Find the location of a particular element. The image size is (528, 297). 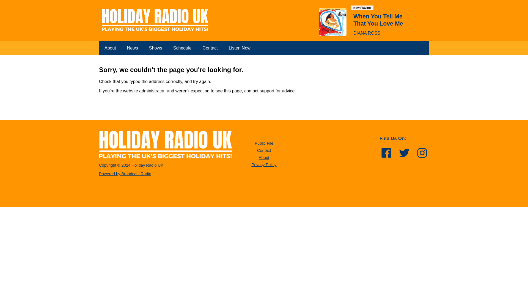

Listen Now is located at coordinates (240, 48).